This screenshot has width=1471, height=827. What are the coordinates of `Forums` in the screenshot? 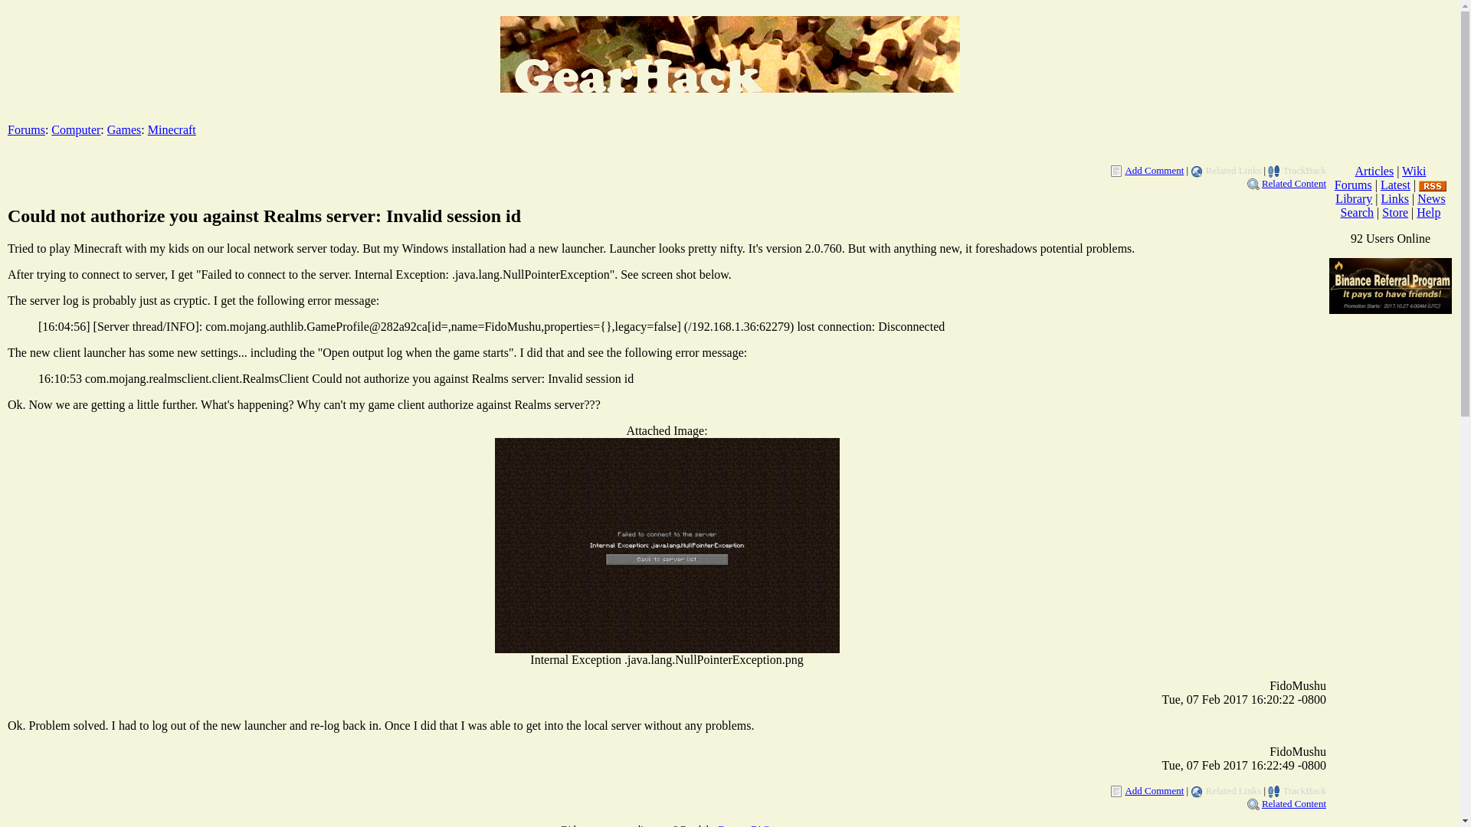 It's located at (26, 129).